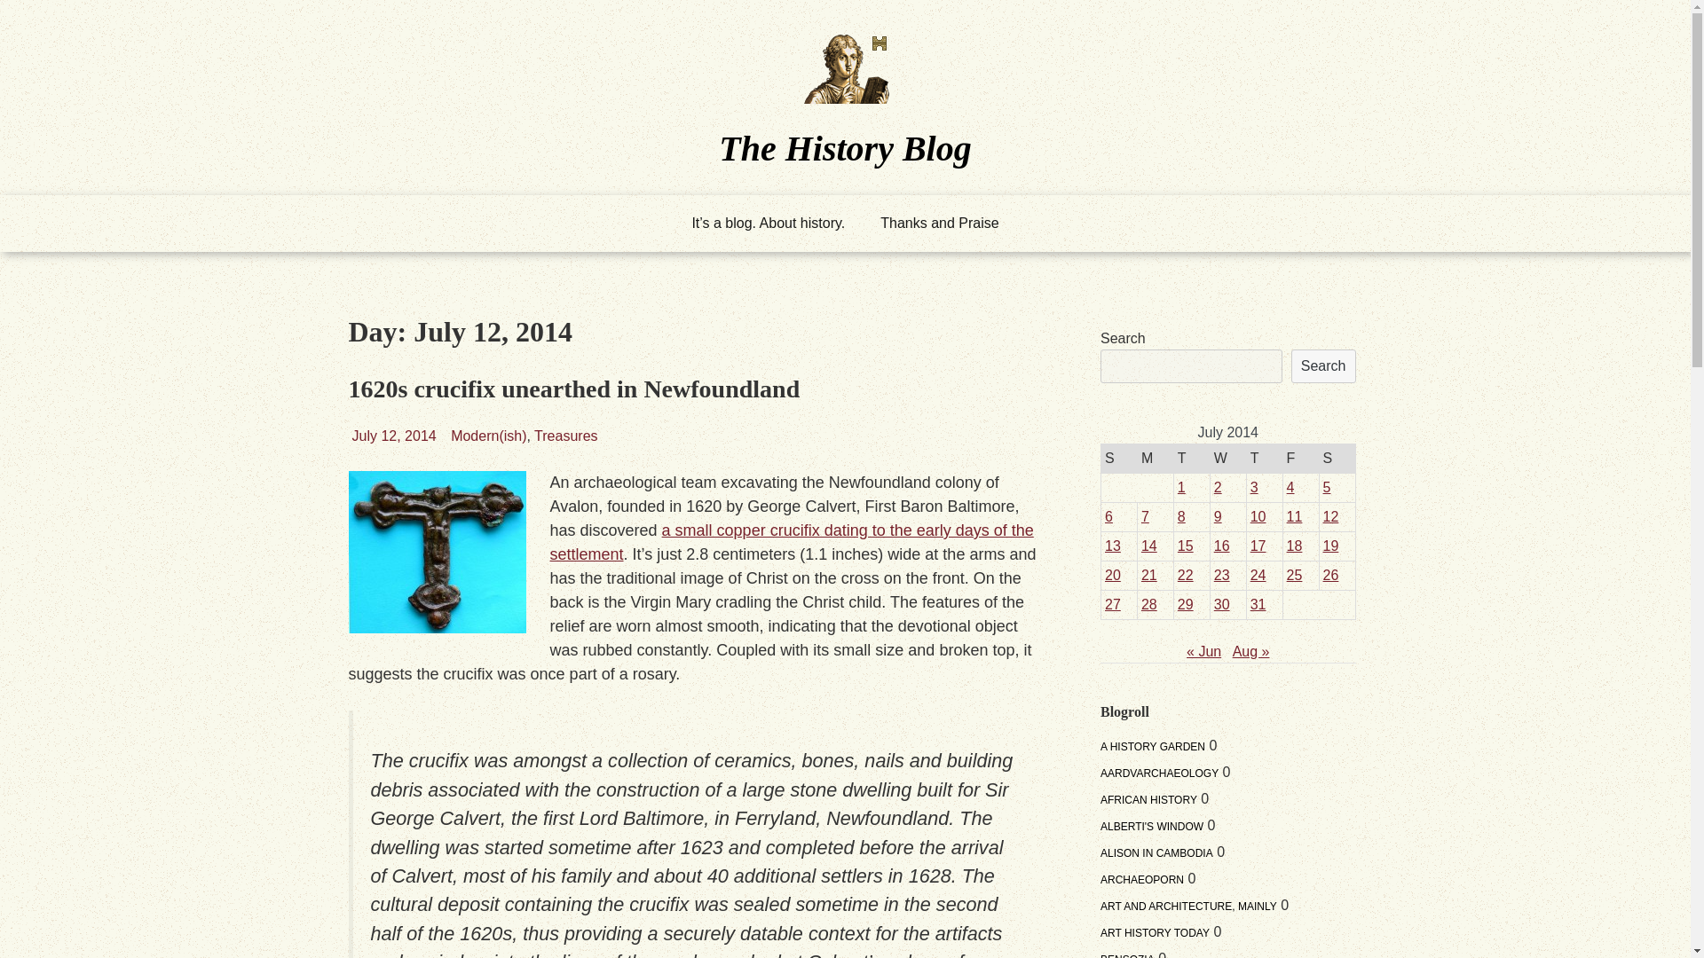 The image size is (1704, 958). I want to click on 10, so click(1258, 516).